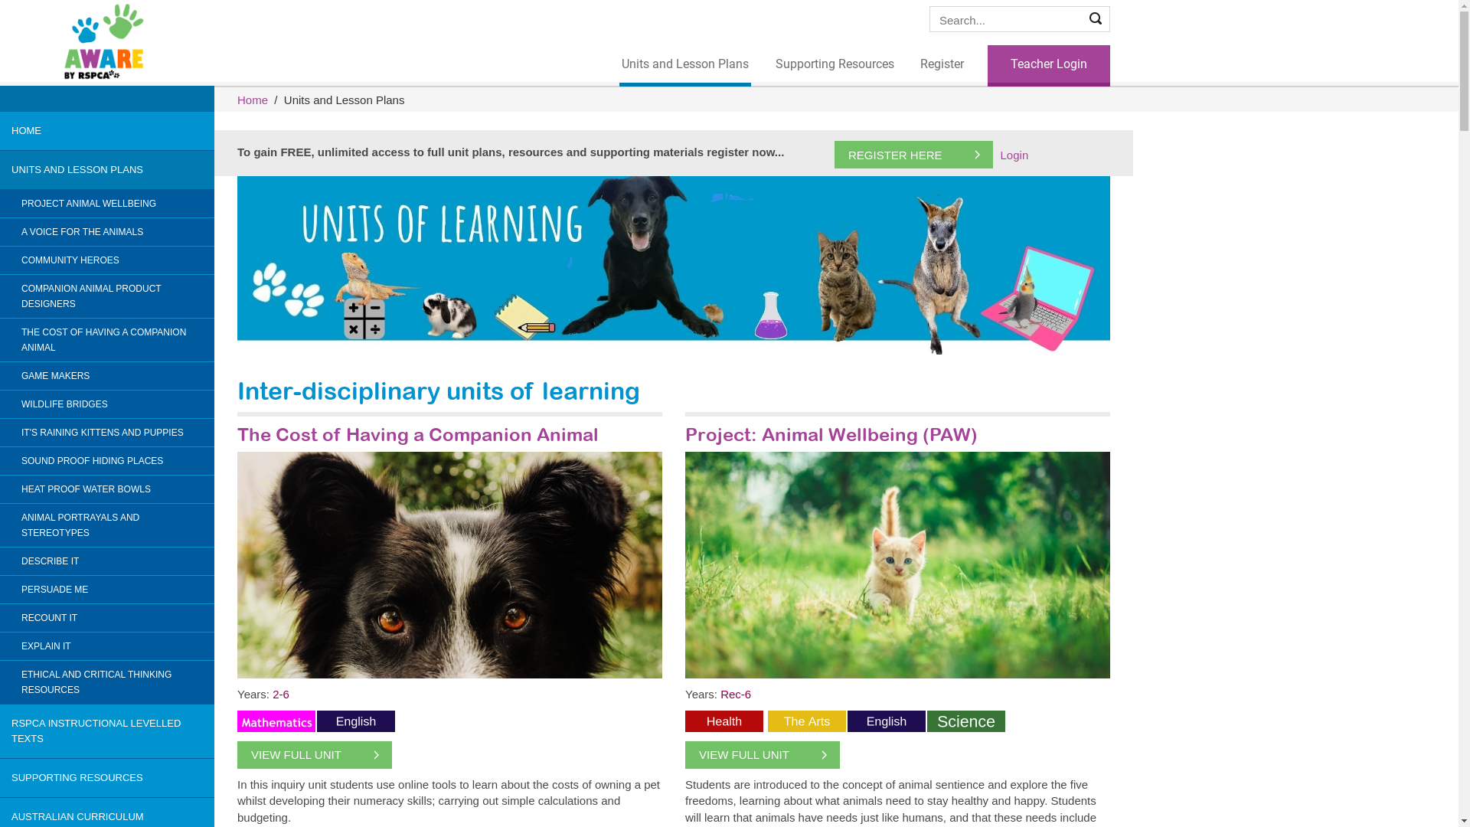  What do you see at coordinates (107, 170) in the screenshot?
I see `UNITS AND LESSON PLANS` at bounding box center [107, 170].